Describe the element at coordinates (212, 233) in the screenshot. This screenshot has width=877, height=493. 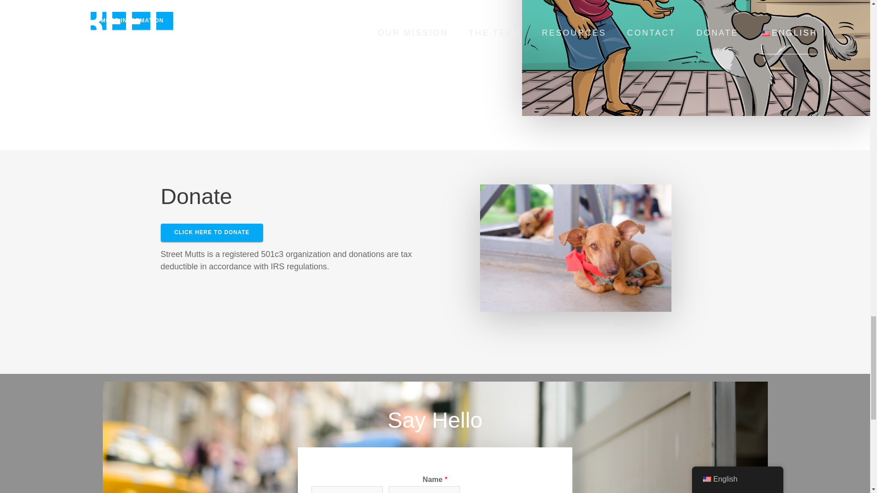
I see `CLICK HERE TO DONATE` at that location.